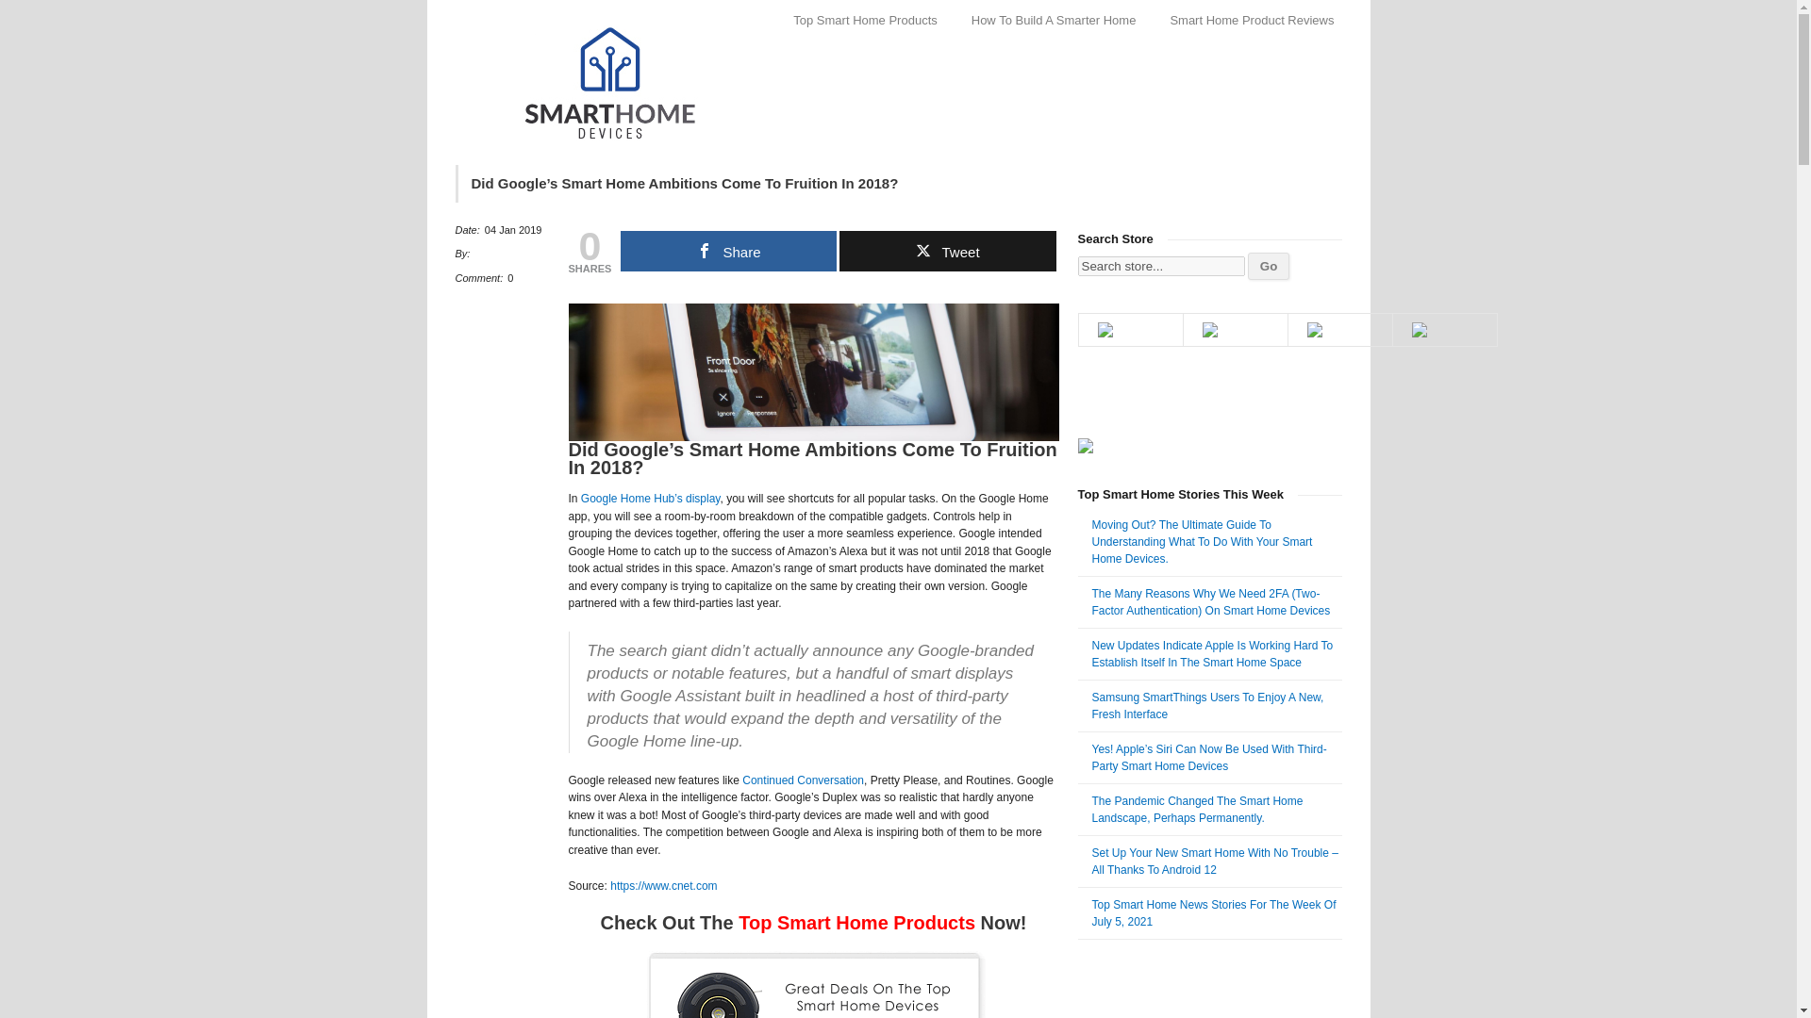  I want to click on Share, so click(728, 251).